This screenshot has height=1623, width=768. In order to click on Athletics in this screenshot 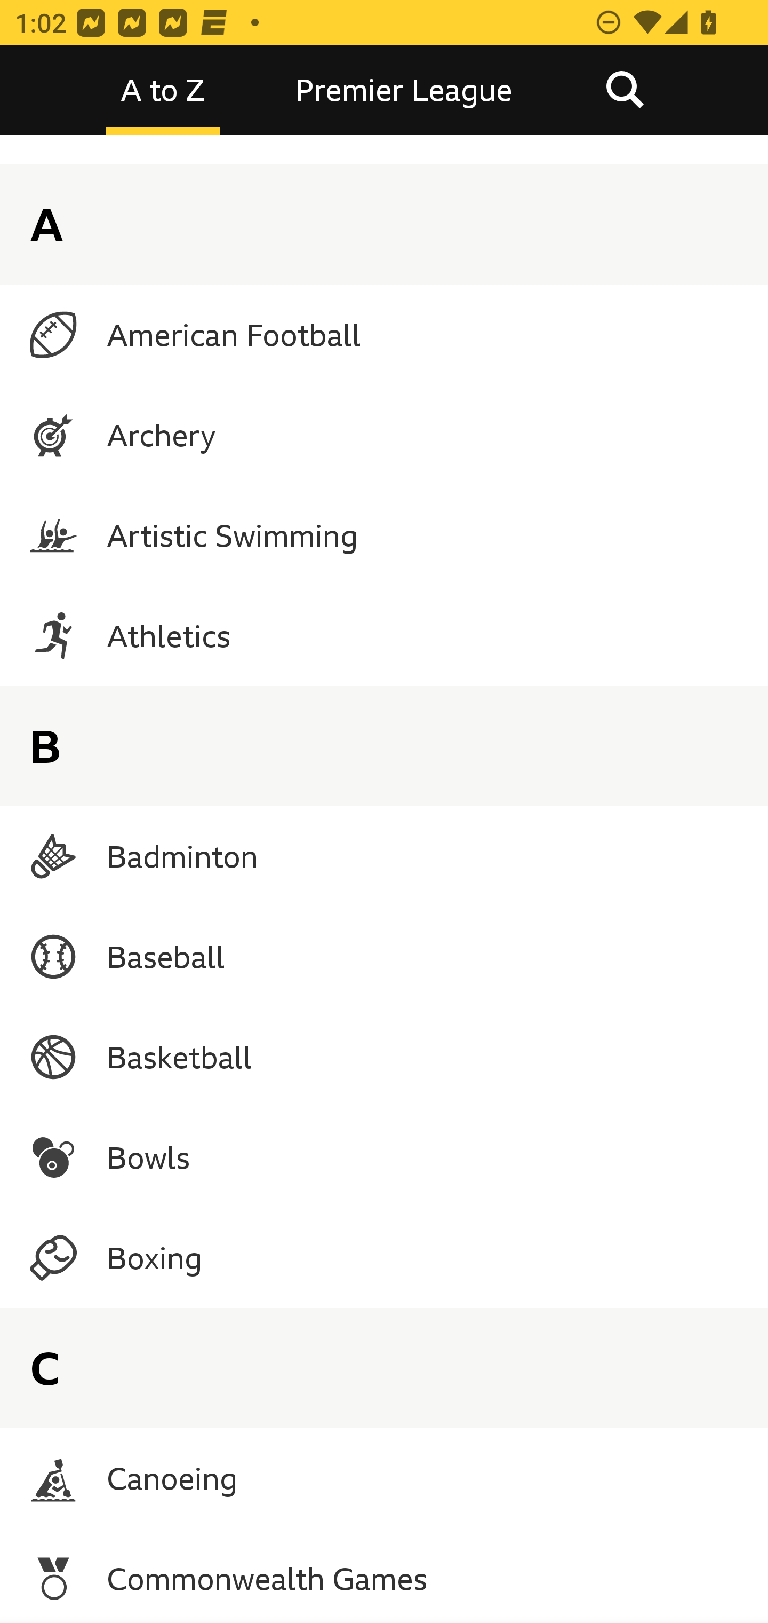, I will do `click(384, 636)`.